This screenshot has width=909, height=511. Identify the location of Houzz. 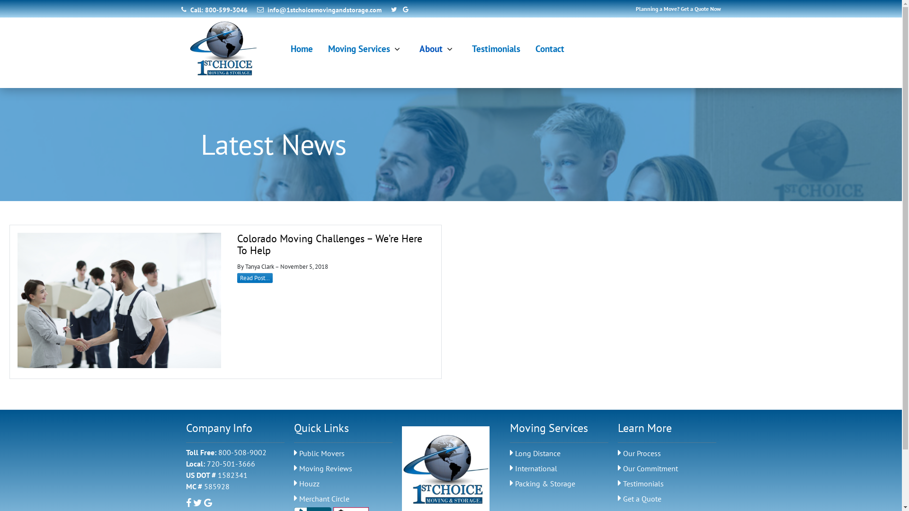
(343, 485).